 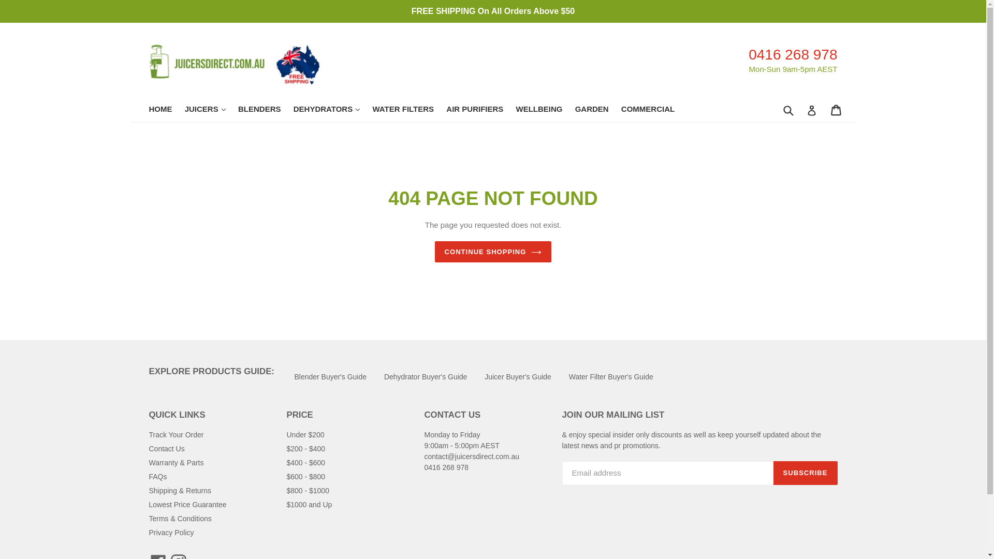 I want to click on JuicersDirect.com.au on Instagram, so click(x=178, y=557).